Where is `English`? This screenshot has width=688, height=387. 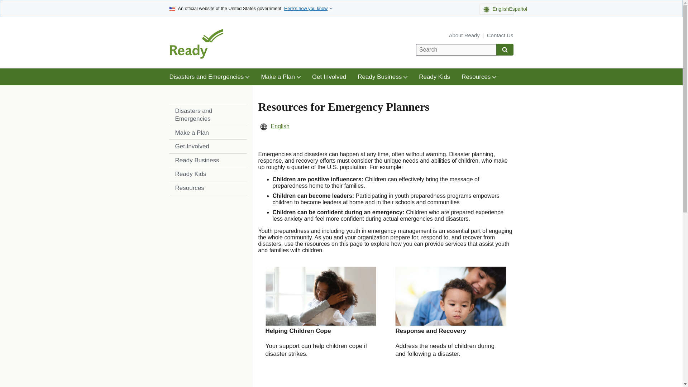 English is located at coordinates (280, 126).